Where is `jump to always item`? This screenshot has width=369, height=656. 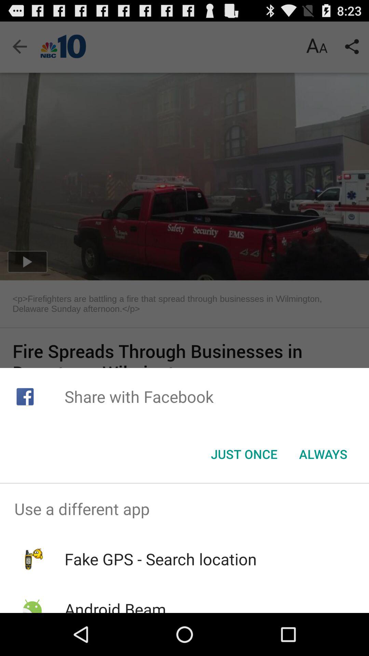 jump to always item is located at coordinates (323, 454).